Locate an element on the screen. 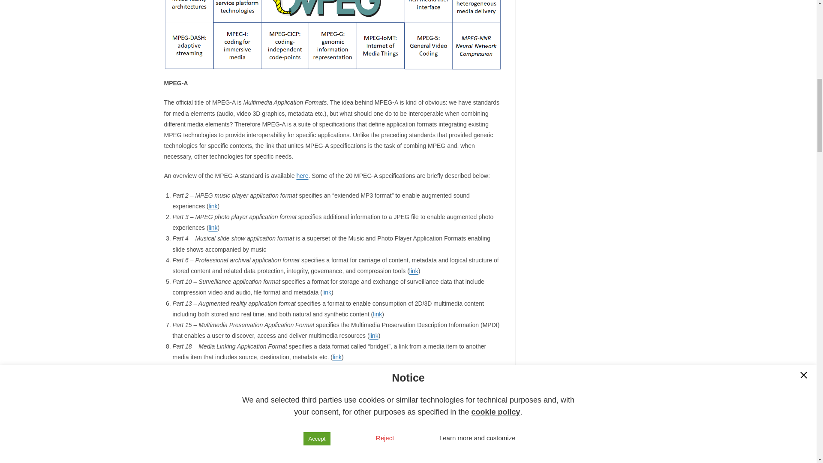  here is located at coordinates (302, 175).